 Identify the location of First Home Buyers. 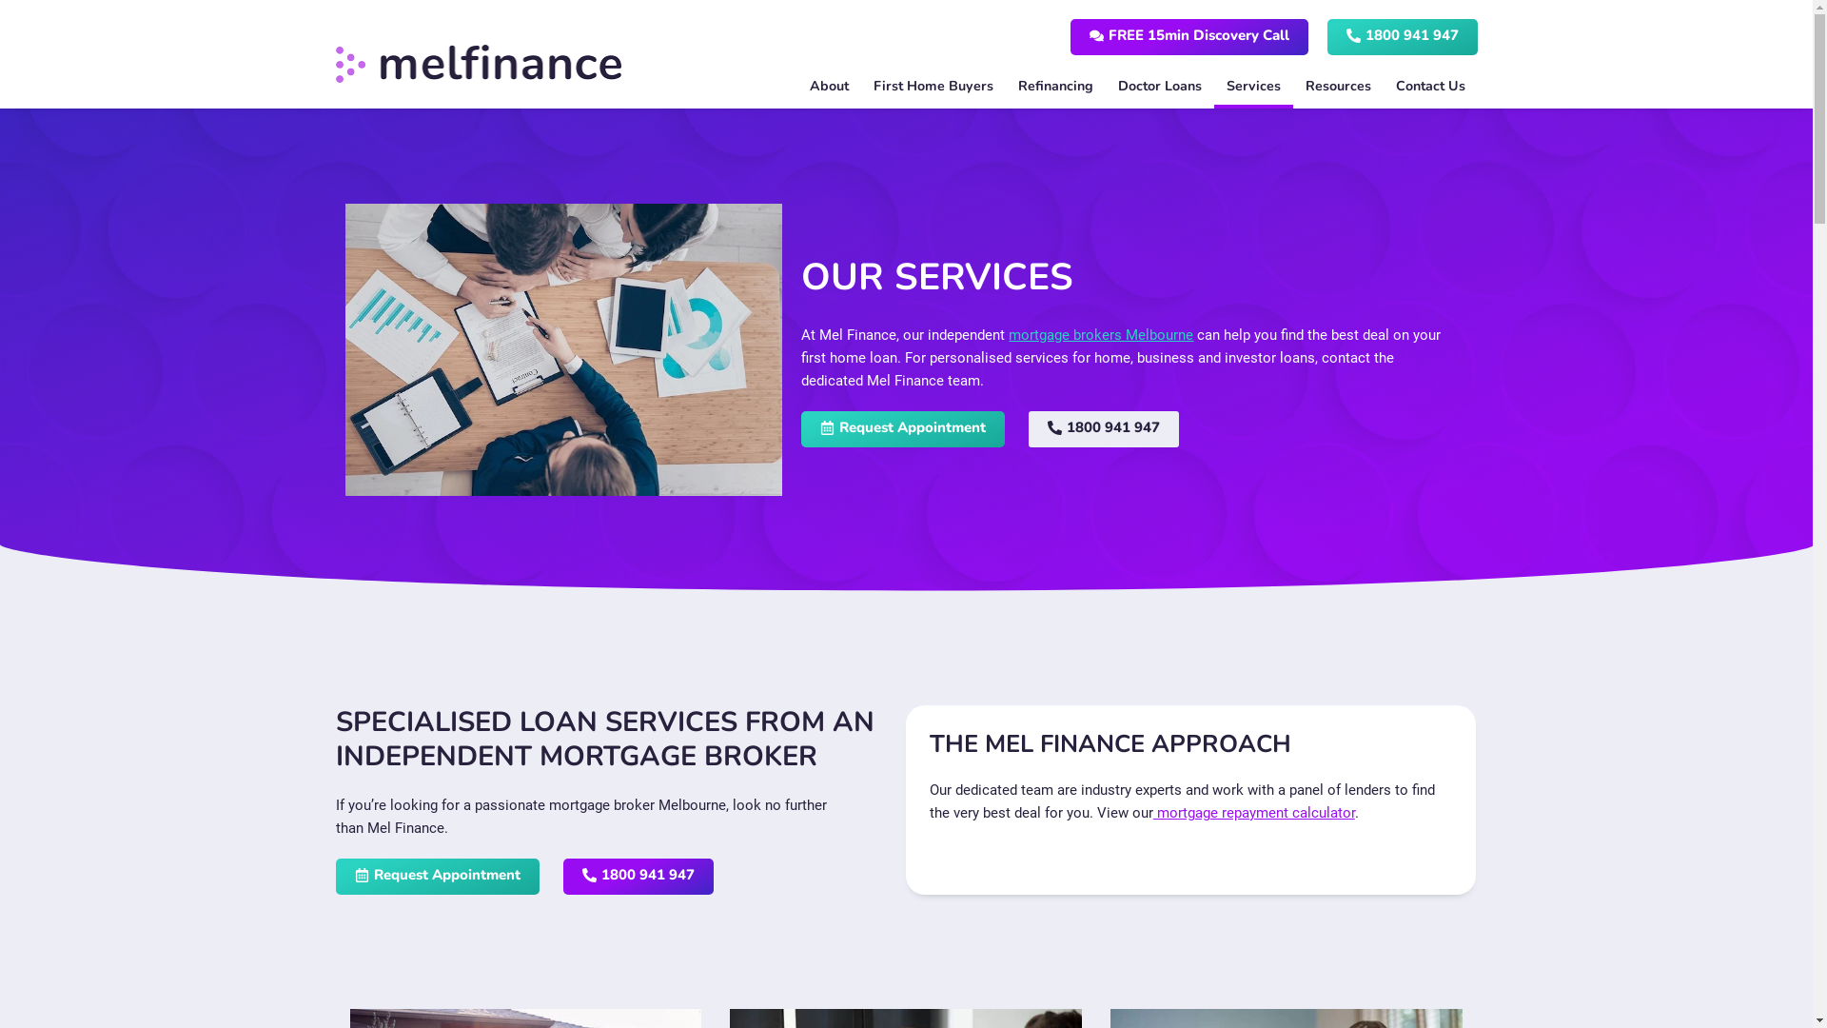
(933, 87).